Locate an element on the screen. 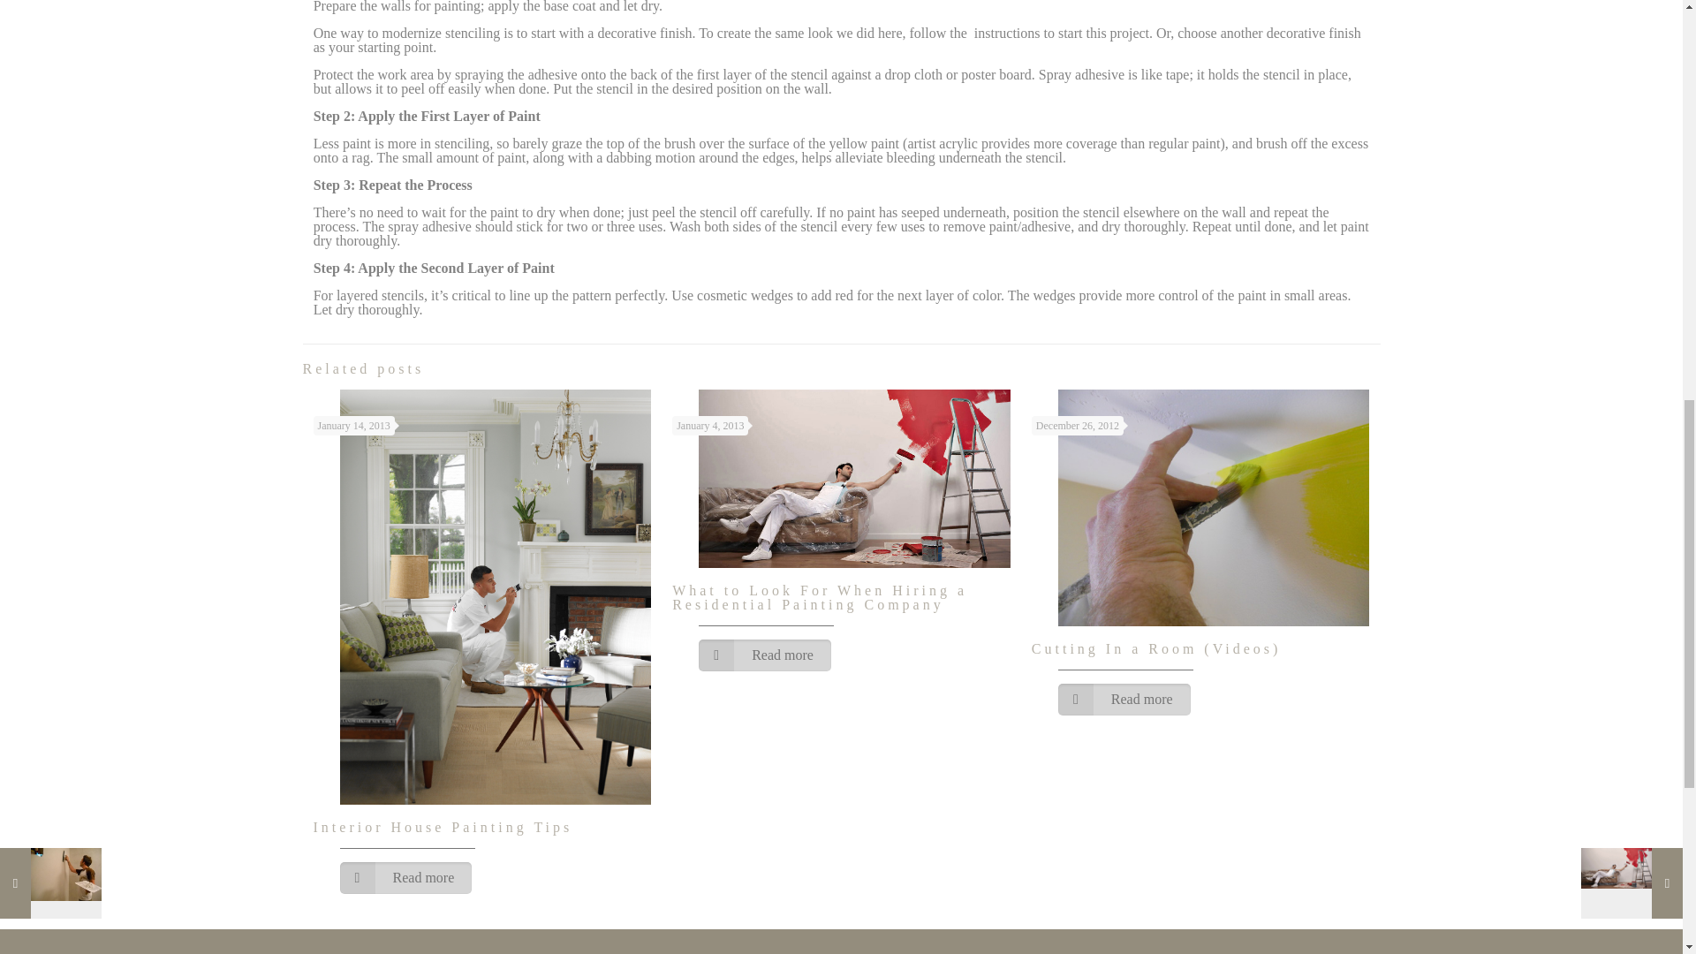 The height and width of the screenshot is (954, 1696). Read more is located at coordinates (405, 878).